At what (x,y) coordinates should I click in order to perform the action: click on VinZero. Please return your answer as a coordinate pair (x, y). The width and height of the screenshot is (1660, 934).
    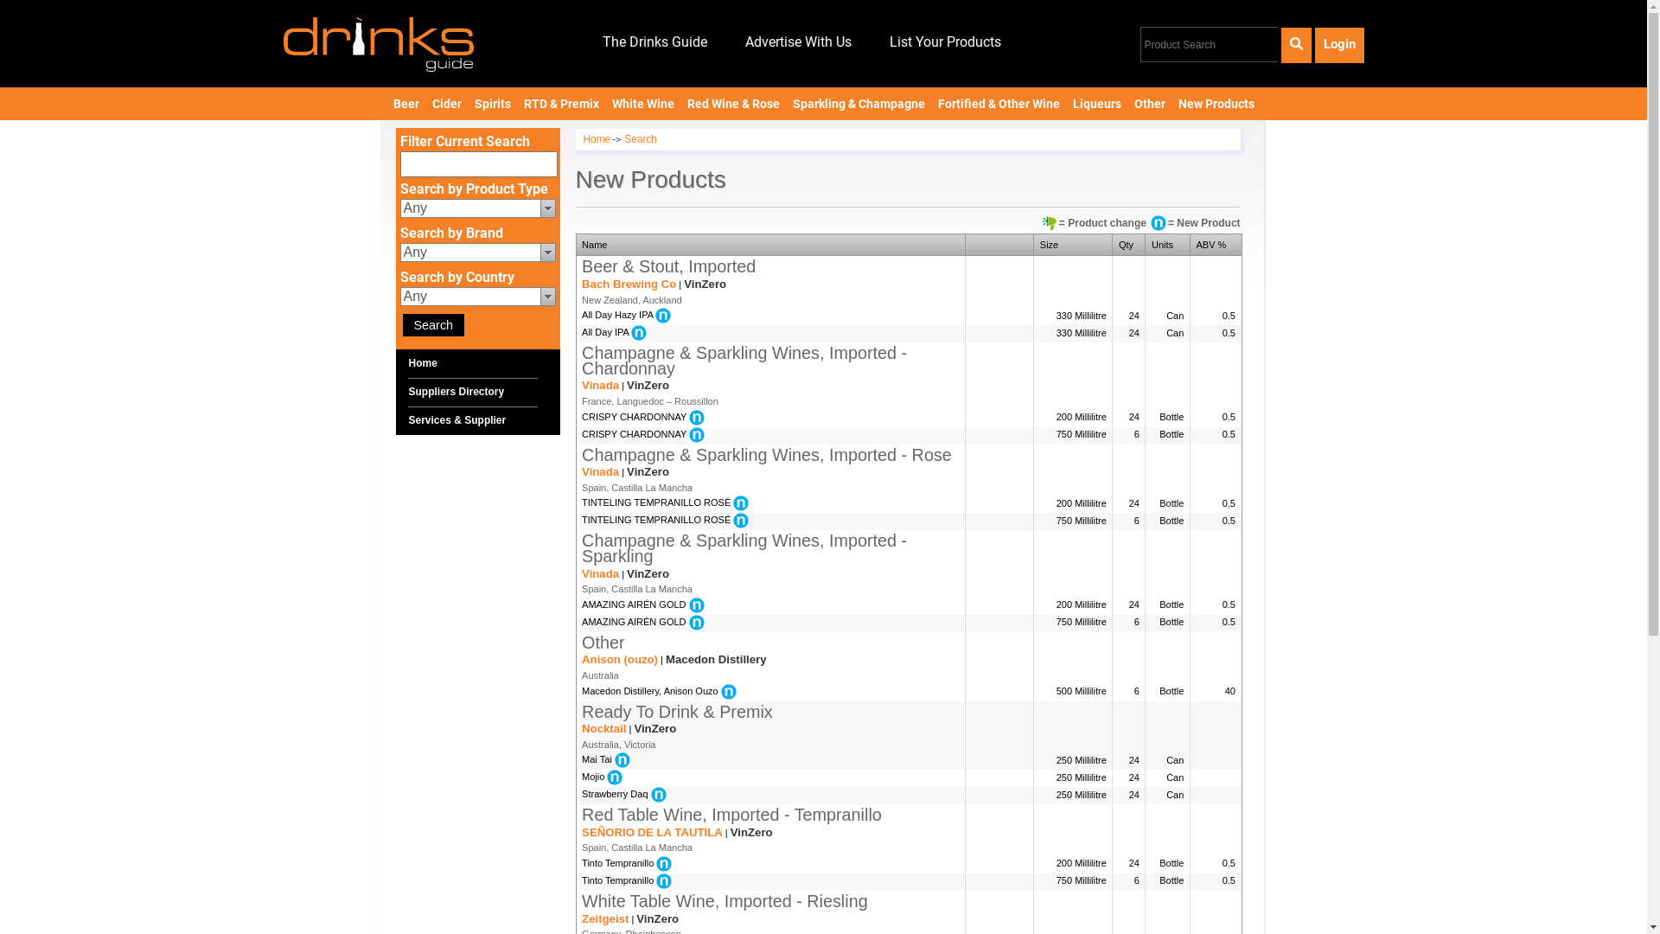
    Looking at the image, I should click on (655, 728).